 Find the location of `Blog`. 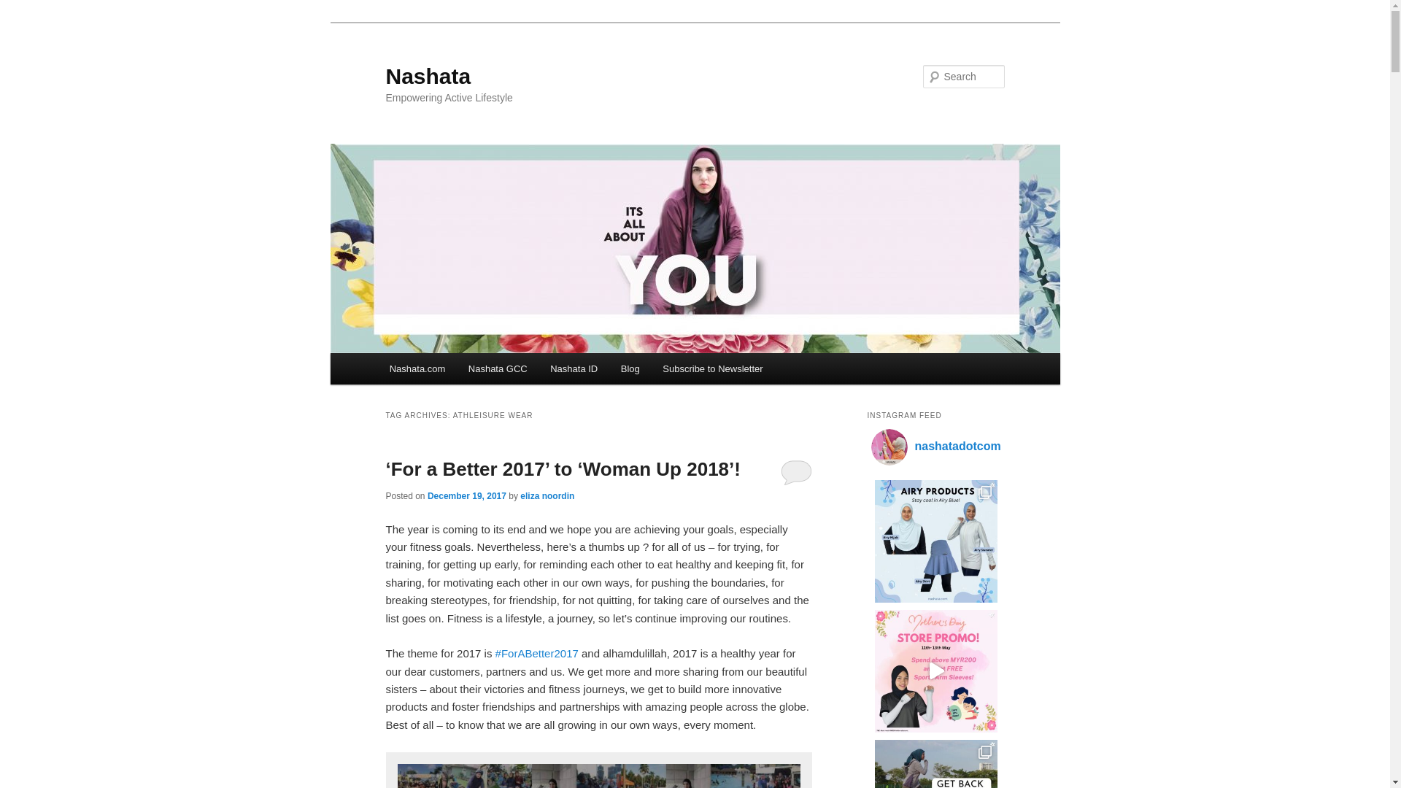

Blog is located at coordinates (630, 368).